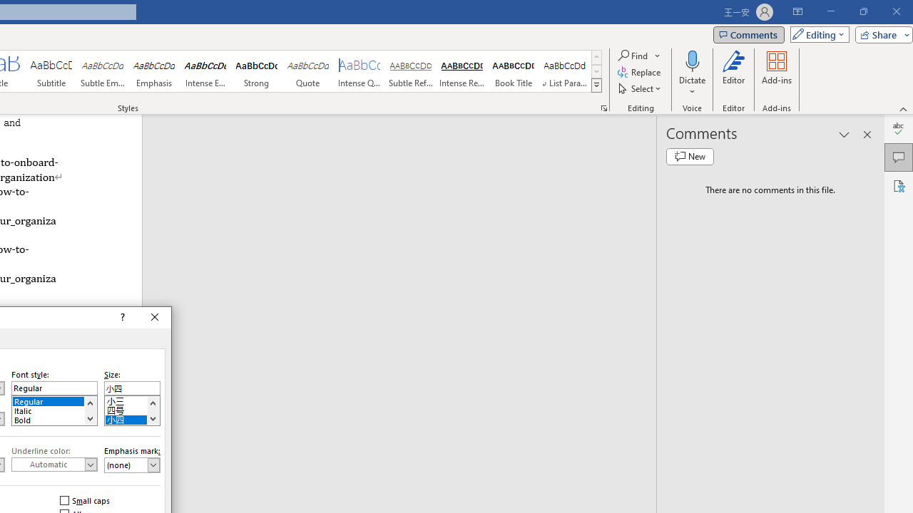 This screenshot has width=913, height=513. What do you see at coordinates (690, 157) in the screenshot?
I see `New comment` at bounding box center [690, 157].